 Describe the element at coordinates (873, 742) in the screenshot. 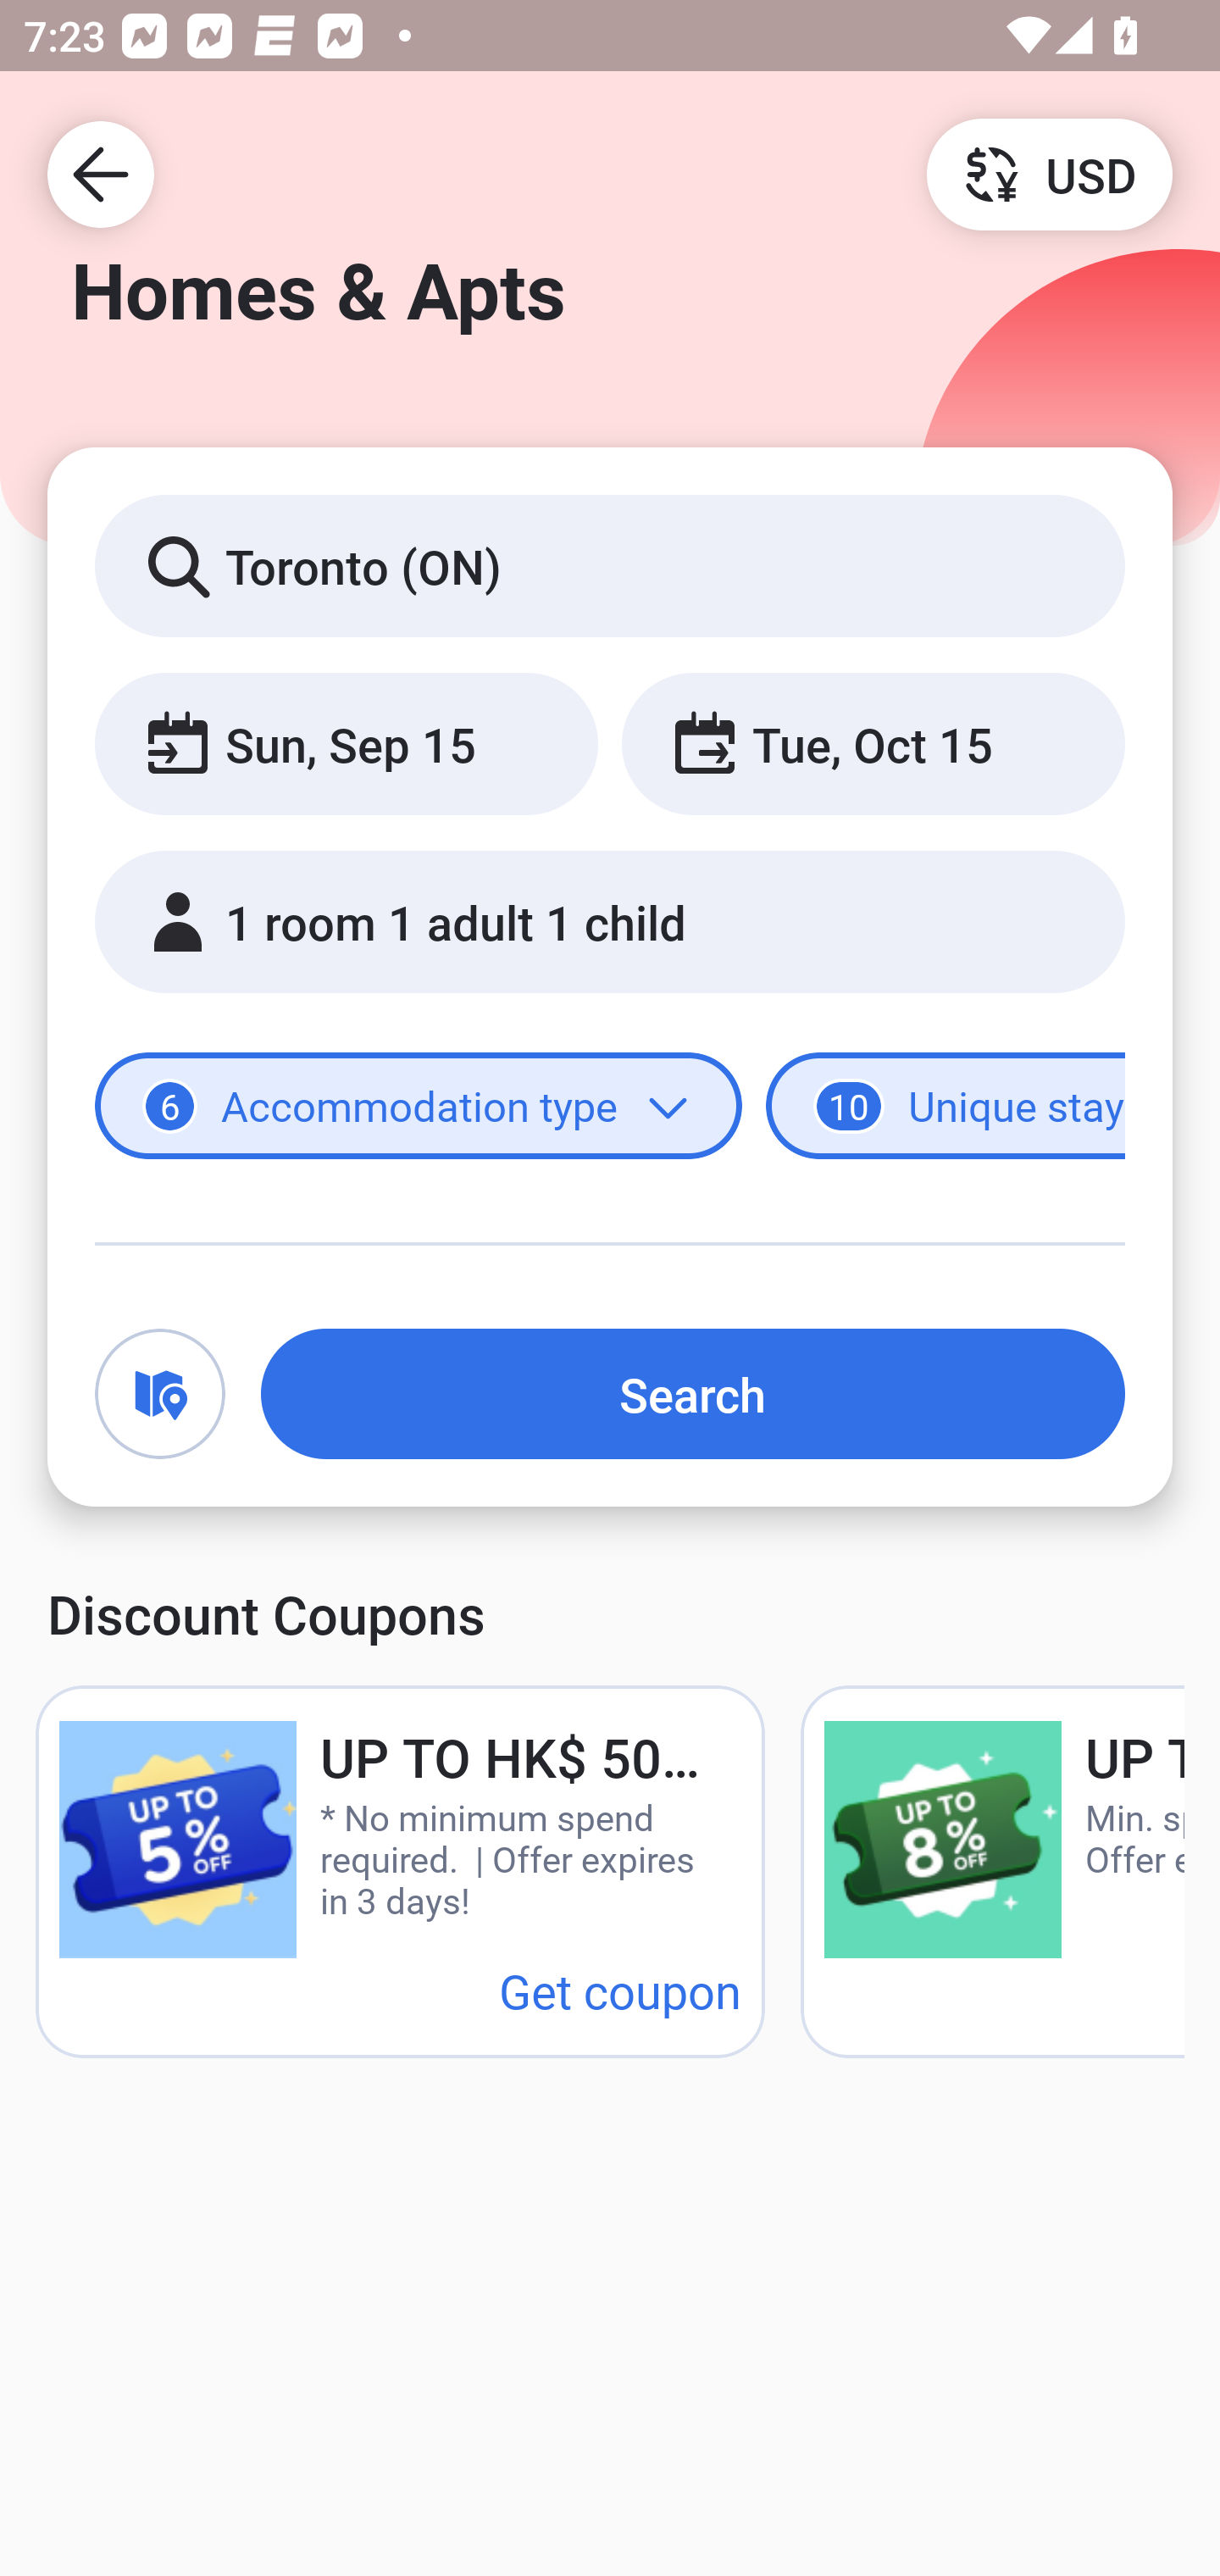

I see `Tue, Oct 15` at that location.